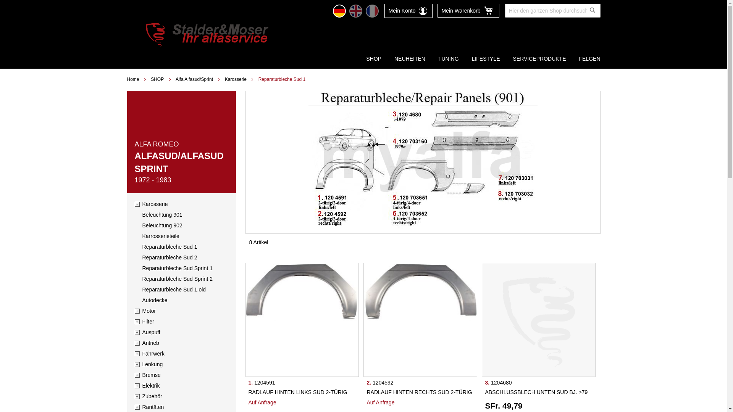  What do you see at coordinates (150, 343) in the screenshot?
I see `Antrieb` at bounding box center [150, 343].